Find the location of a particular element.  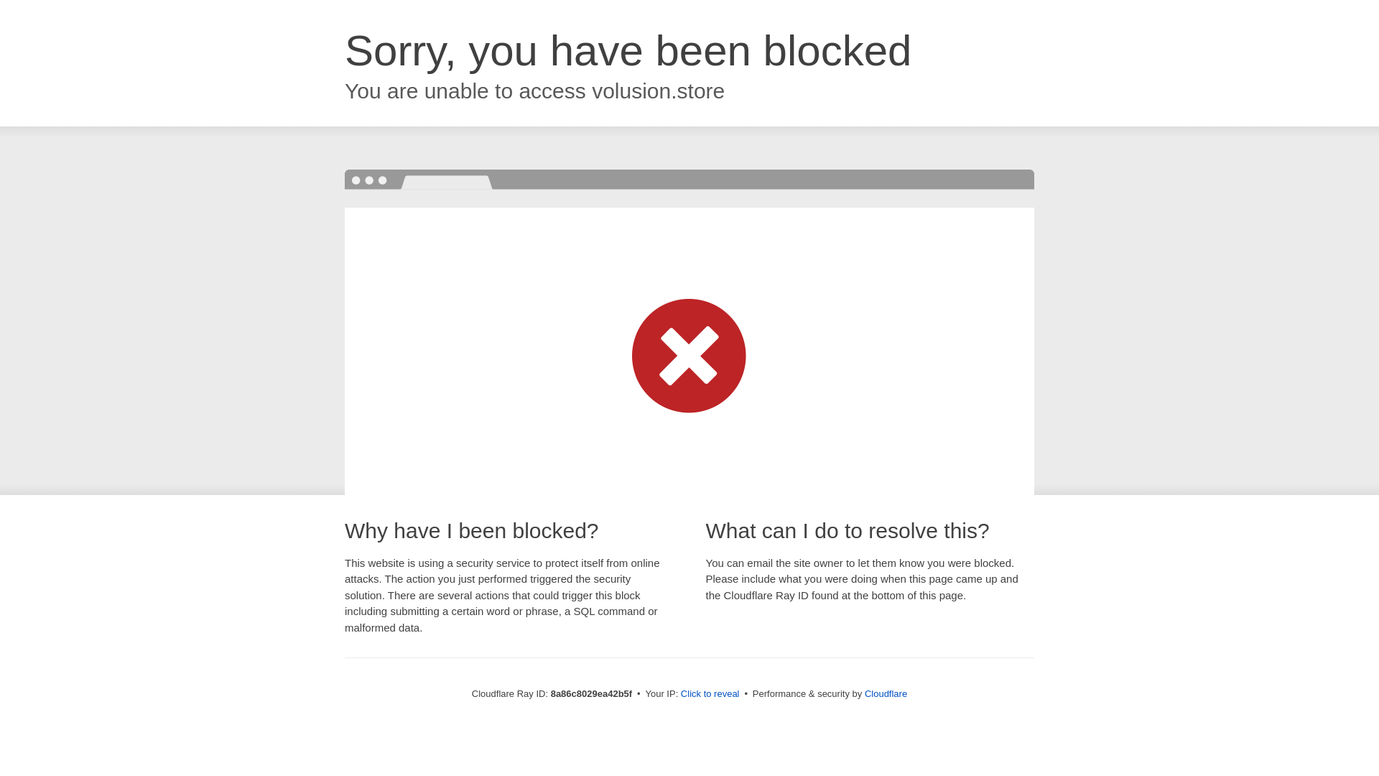

Cloudflare is located at coordinates (886, 693).